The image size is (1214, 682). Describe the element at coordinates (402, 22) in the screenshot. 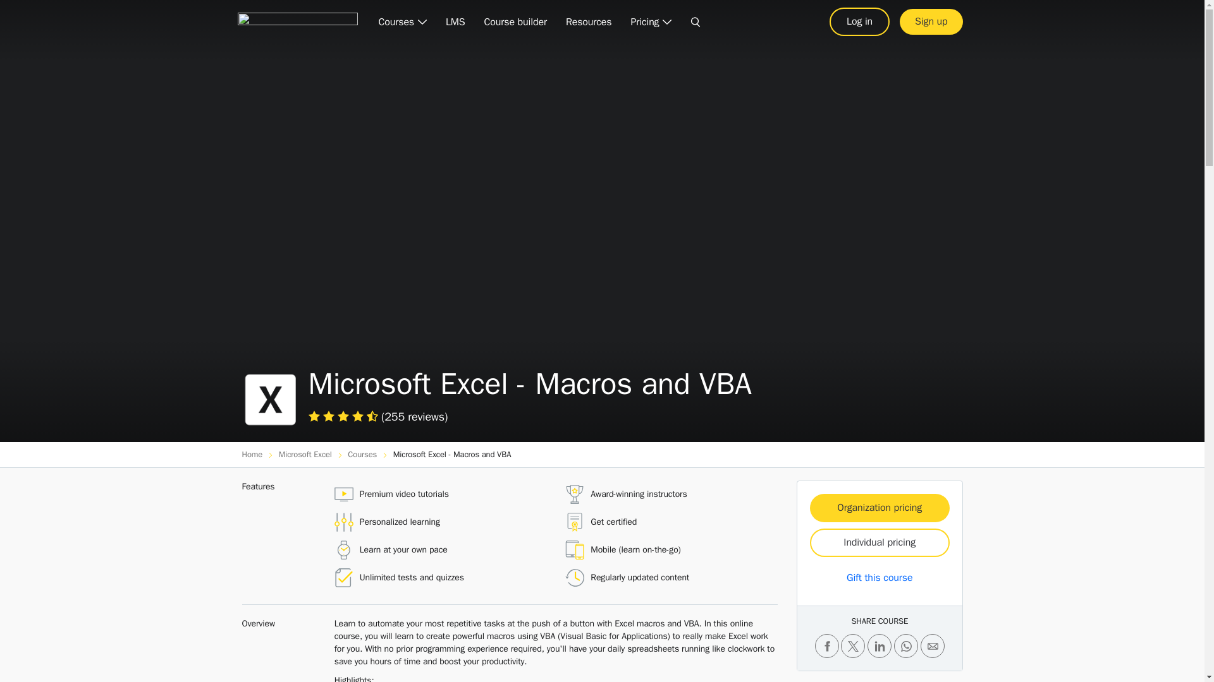

I see `Courses` at that location.